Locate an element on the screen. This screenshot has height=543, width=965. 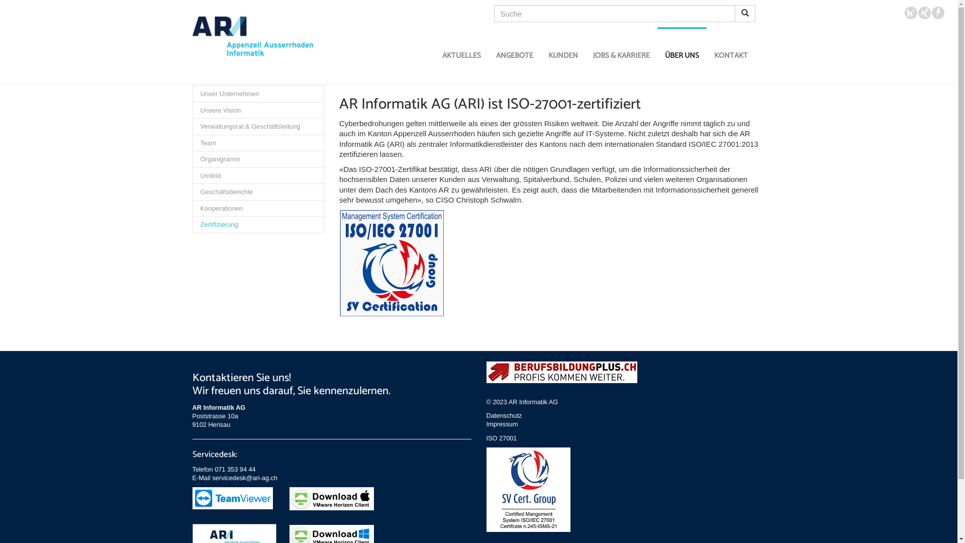
servicedesk@ari-ag.ch is located at coordinates (245, 478).